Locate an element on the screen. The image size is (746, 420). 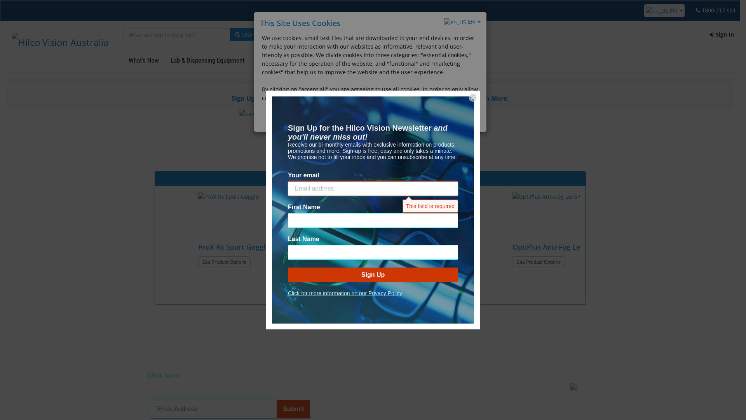
Bionic Thumb is located at coordinates (184, 261).